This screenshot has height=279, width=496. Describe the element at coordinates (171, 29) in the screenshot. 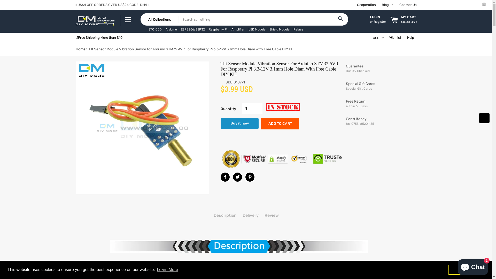

I see `Arduino` at that location.